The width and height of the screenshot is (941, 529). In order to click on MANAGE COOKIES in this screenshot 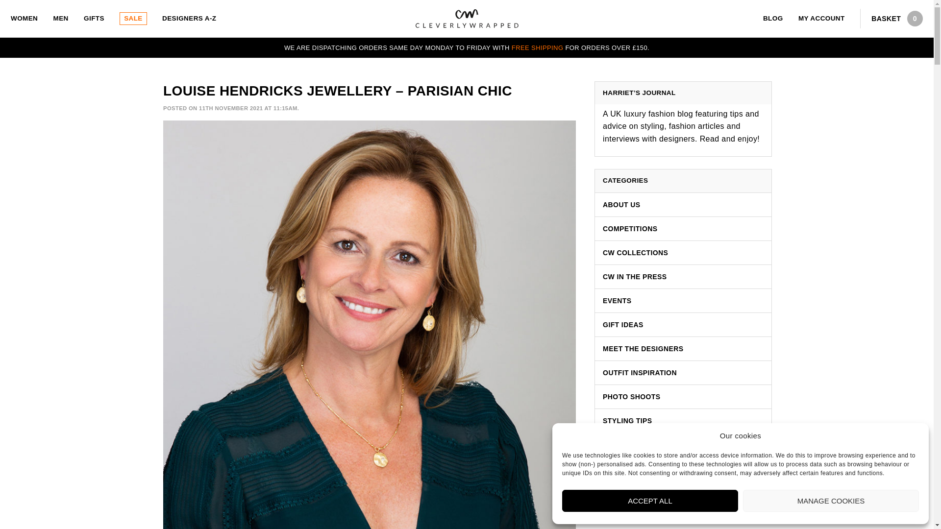, I will do `click(831, 501)`.